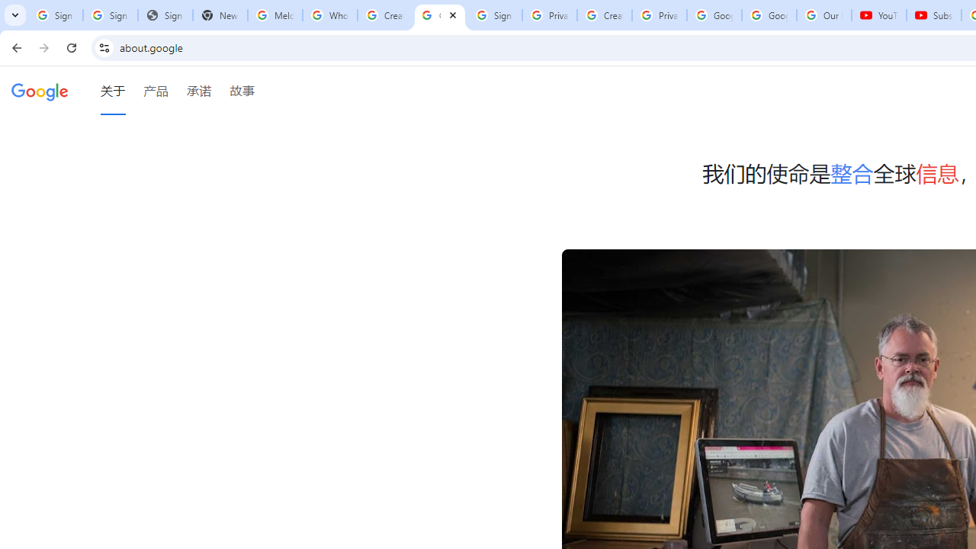 The image size is (976, 549). What do you see at coordinates (55, 15) in the screenshot?
I see `Sign in - Google Accounts` at bounding box center [55, 15].